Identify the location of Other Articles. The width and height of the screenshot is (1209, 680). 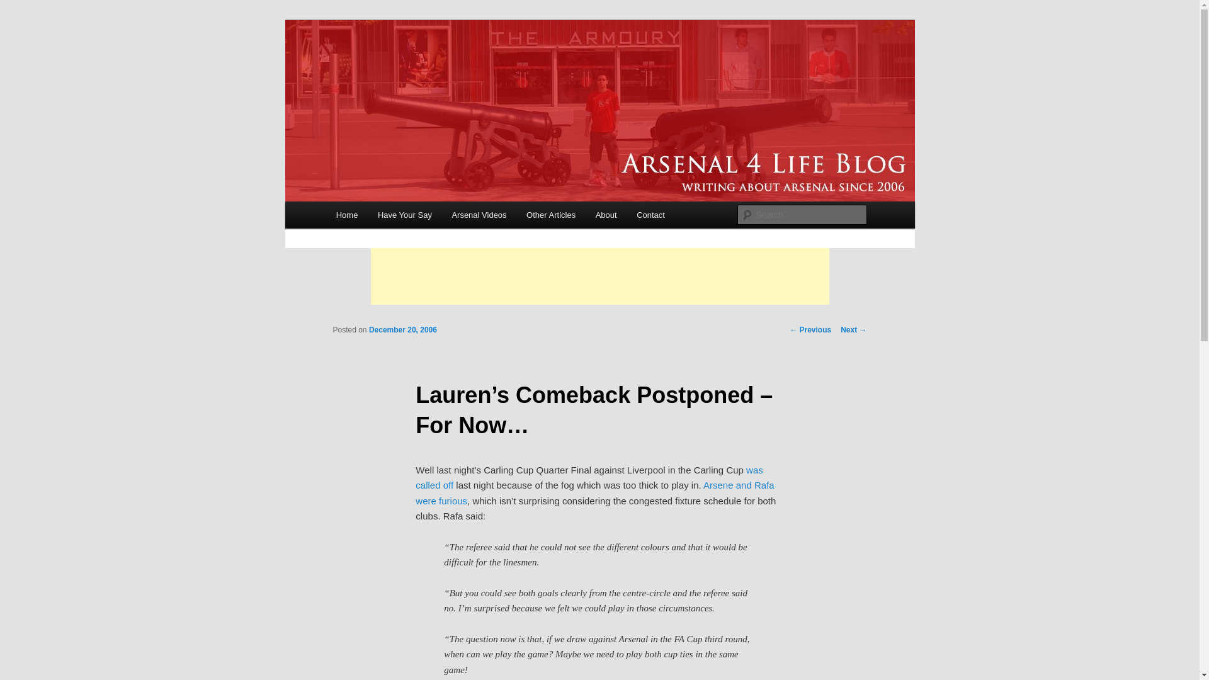
(550, 214).